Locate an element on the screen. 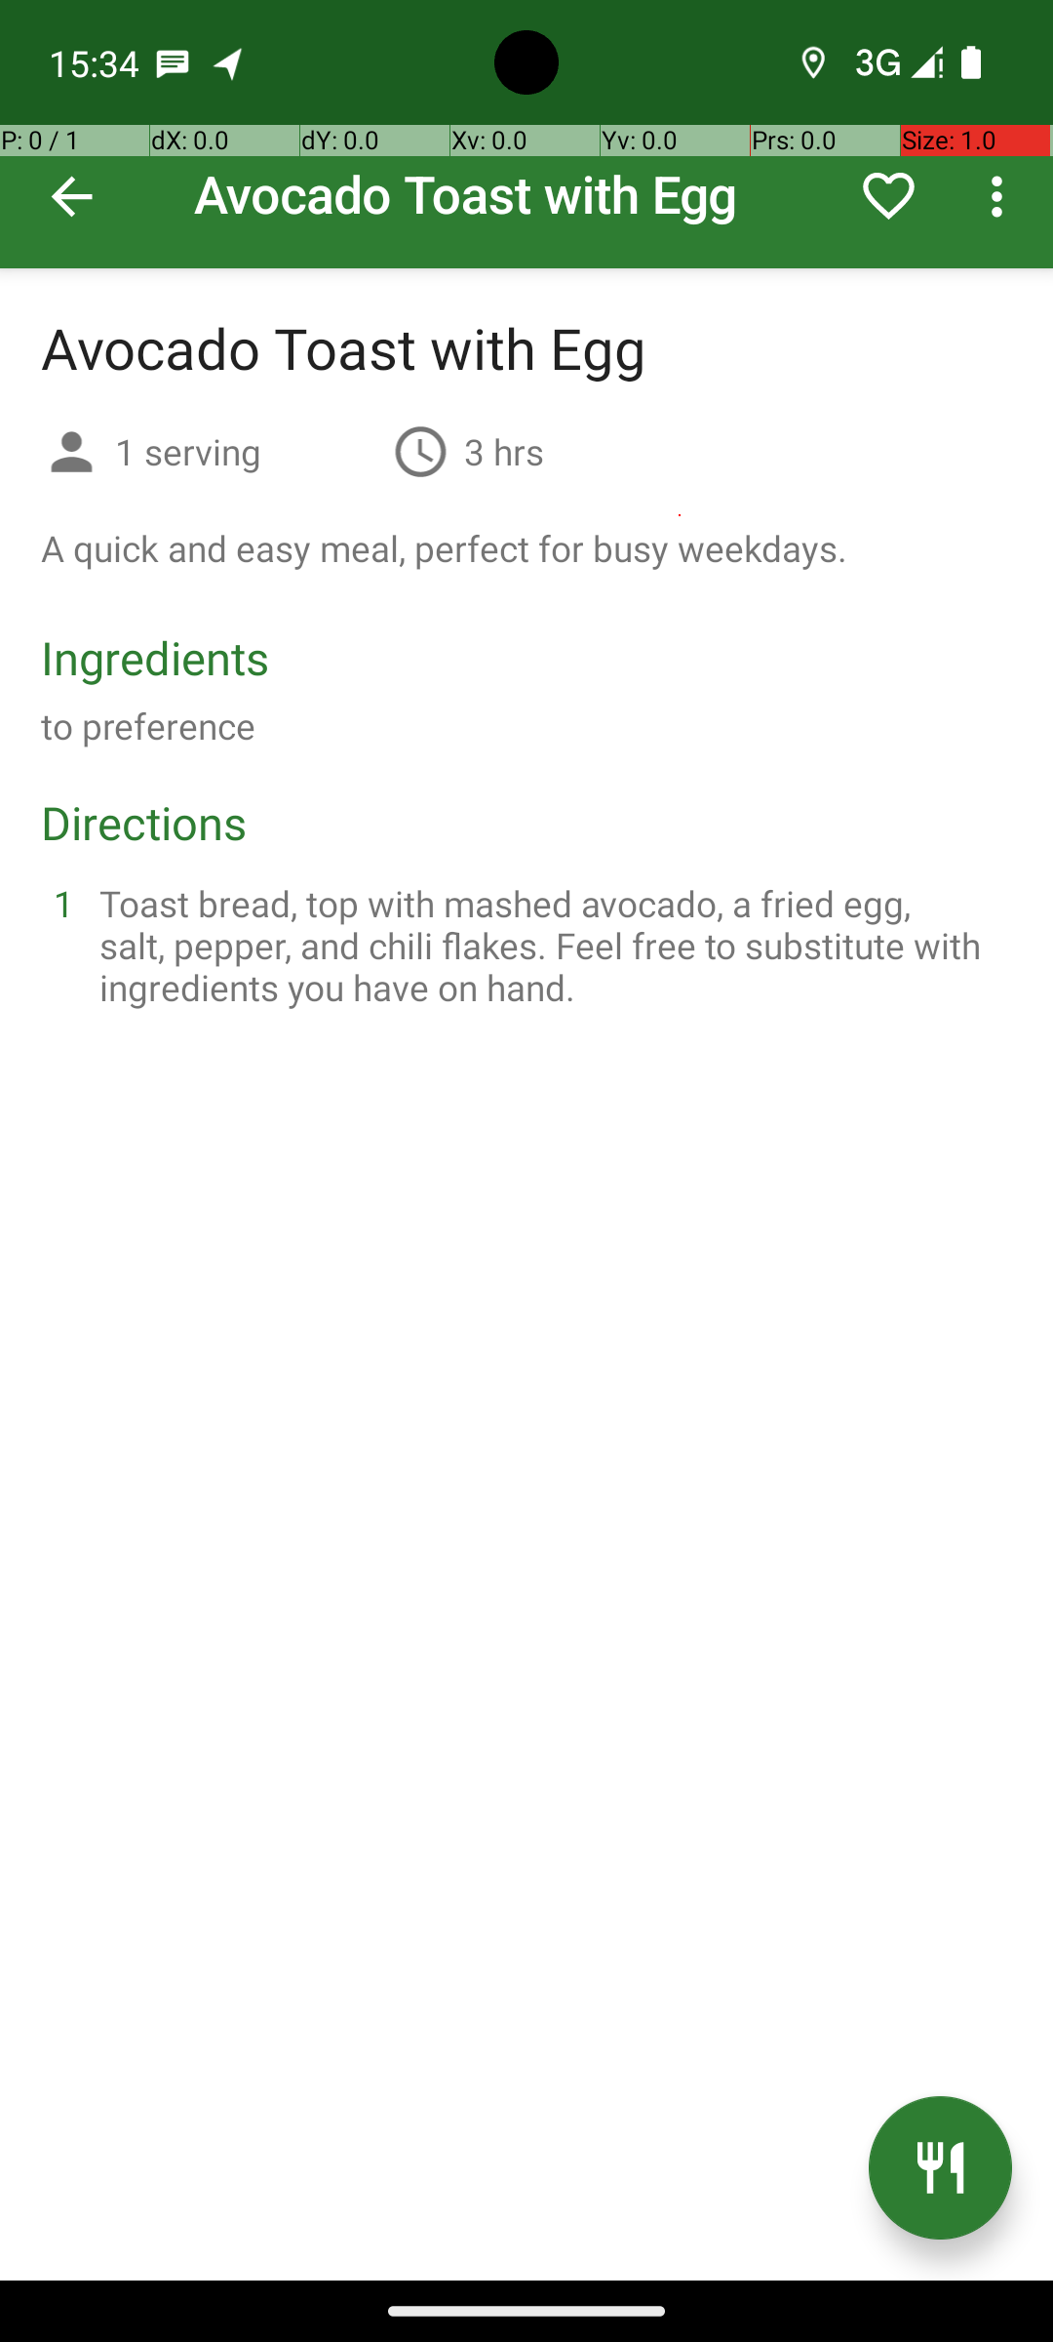 This screenshot has width=1053, height=2342. to preference is located at coordinates (148, 726).